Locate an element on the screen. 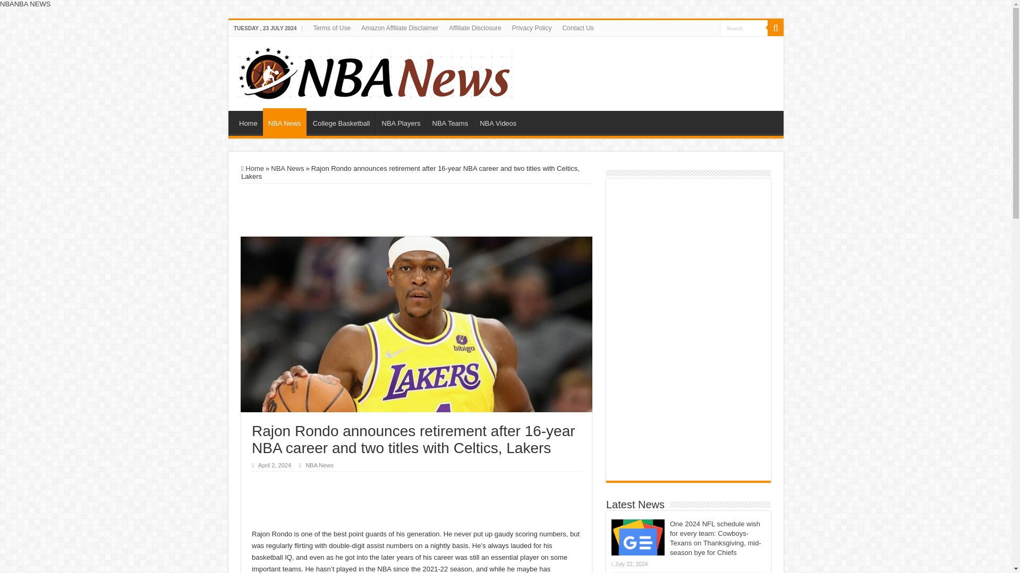 The width and height of the screenshot is (1020, 573). Amazon Affiliate Disclaimer is located at coordinates (399, 28).